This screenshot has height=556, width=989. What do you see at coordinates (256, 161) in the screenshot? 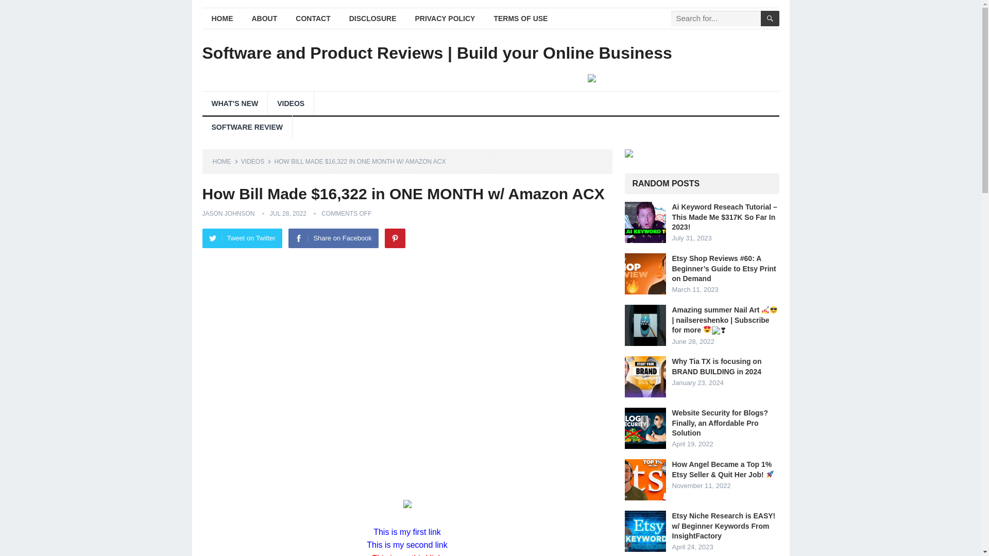
I see `VIDEOS` at bounding box center [256, 161].